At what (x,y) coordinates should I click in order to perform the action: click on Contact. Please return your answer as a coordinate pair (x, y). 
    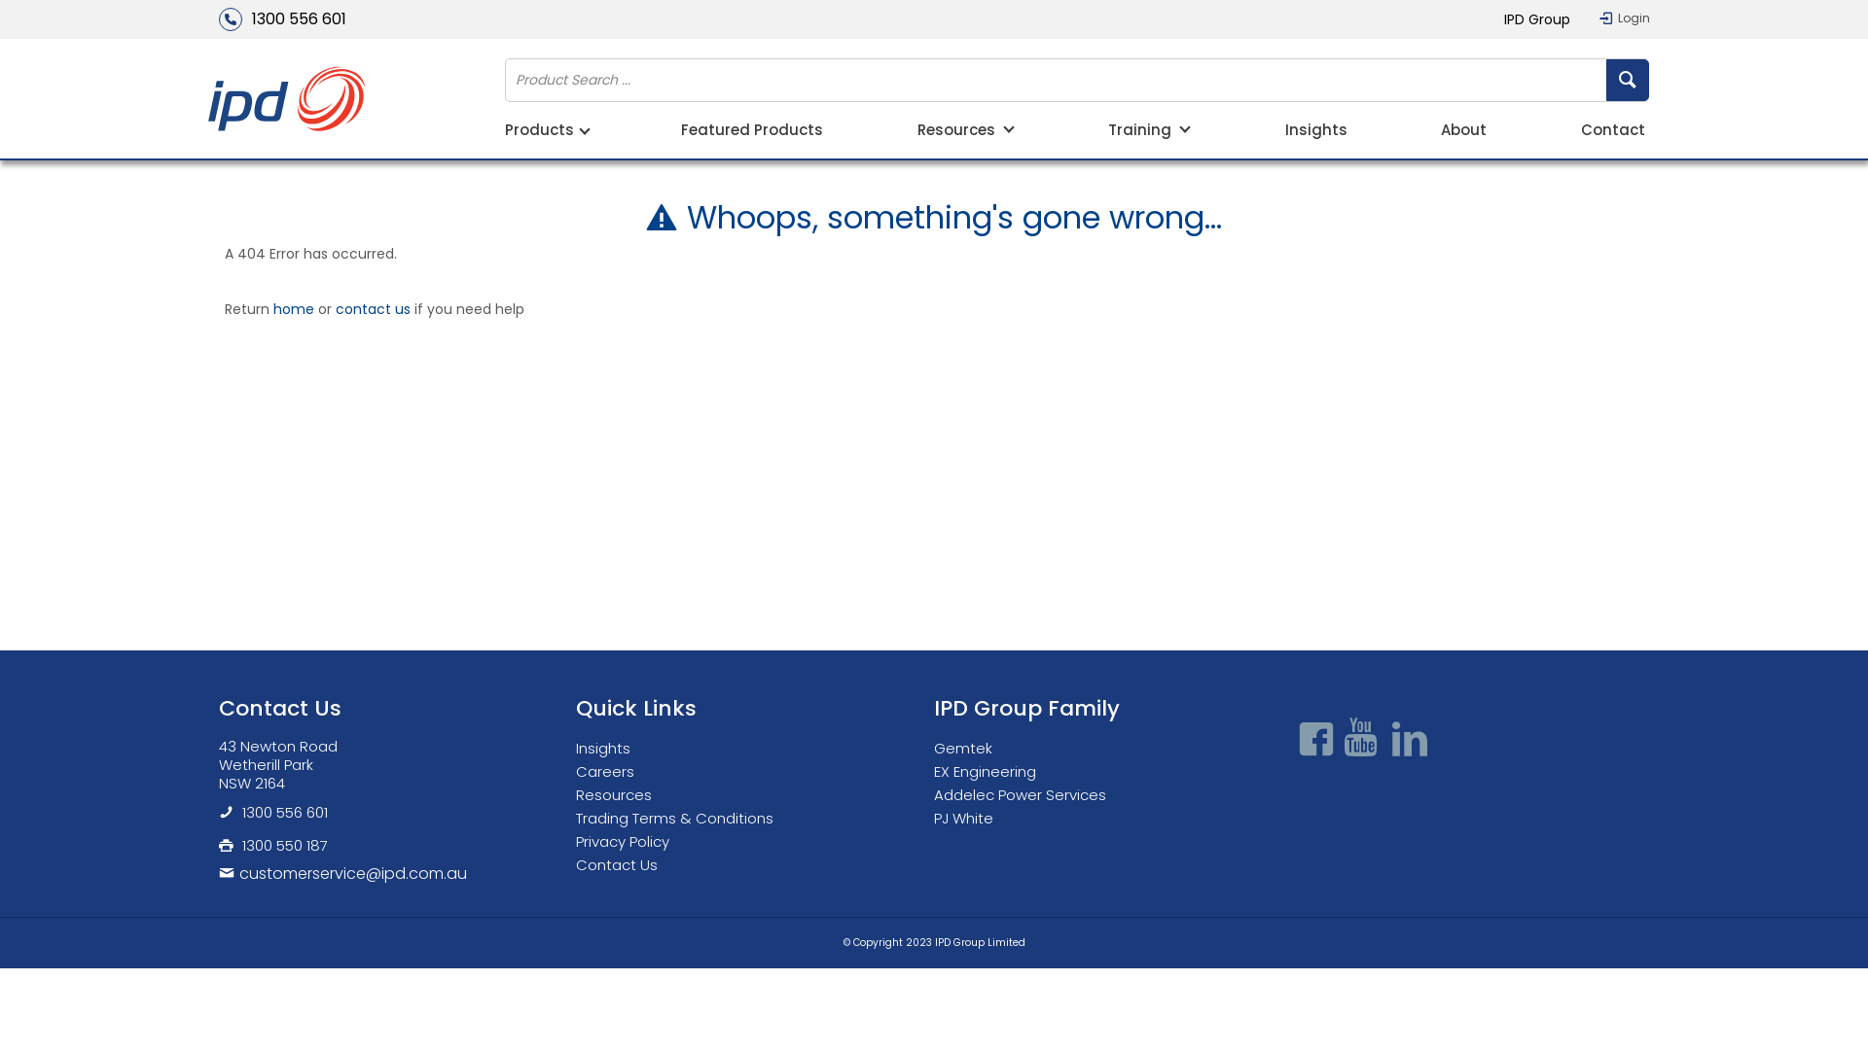
    Looking at the image, I should click on (1612, 132).